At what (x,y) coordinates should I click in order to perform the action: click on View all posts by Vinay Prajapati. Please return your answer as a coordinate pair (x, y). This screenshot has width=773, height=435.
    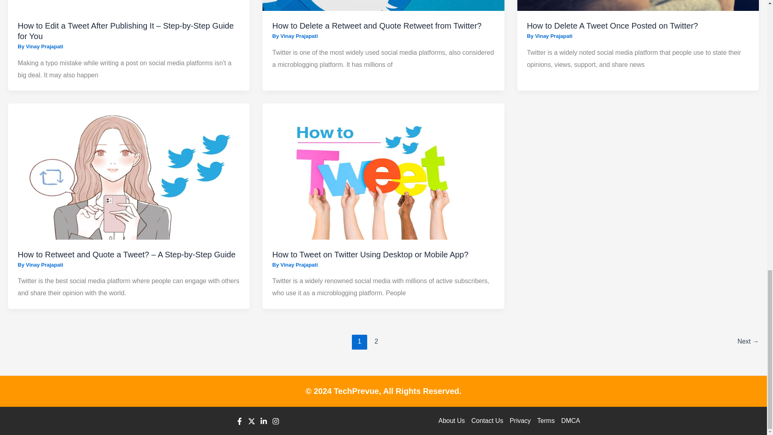
    Looking at the image, I should click on (44, 265).